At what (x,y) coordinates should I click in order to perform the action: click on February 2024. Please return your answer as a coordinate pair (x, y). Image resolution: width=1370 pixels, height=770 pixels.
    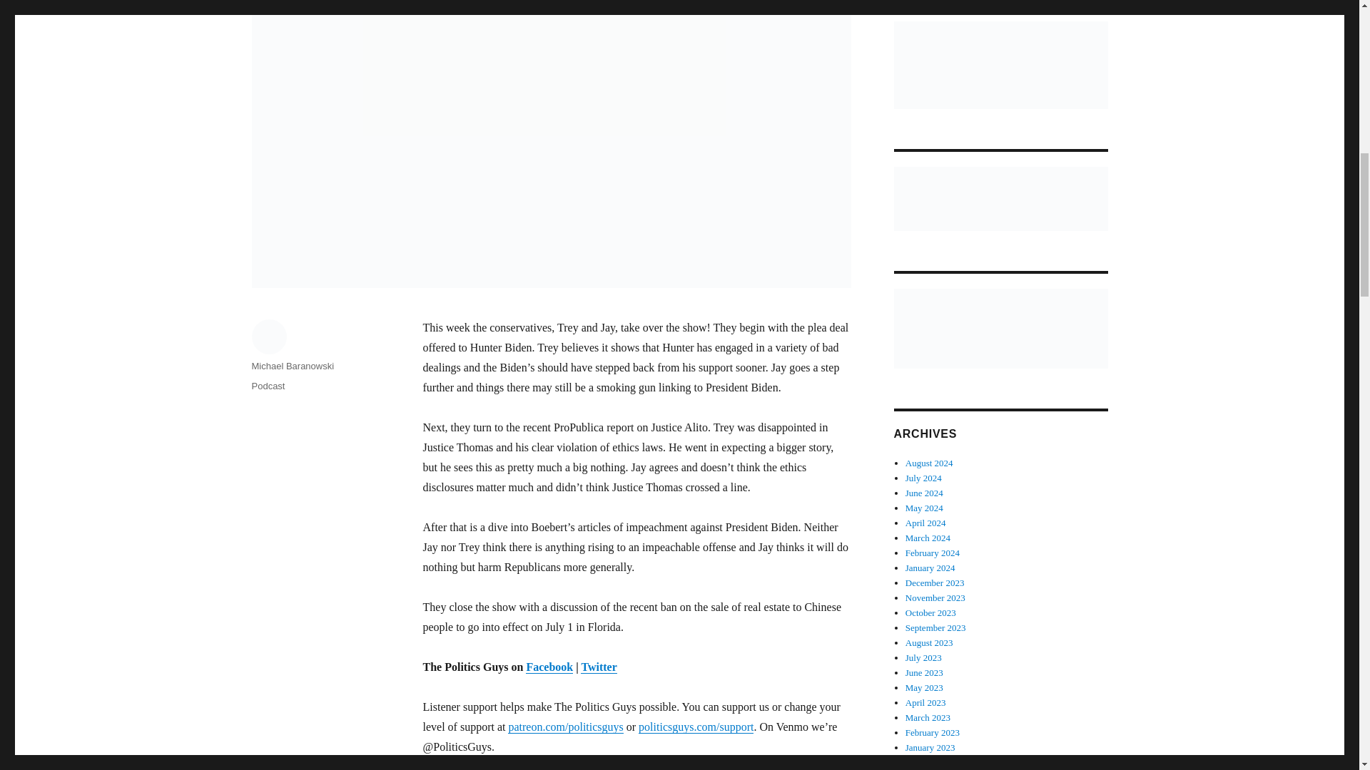
    Looking at the image, I should click on (933, 553).